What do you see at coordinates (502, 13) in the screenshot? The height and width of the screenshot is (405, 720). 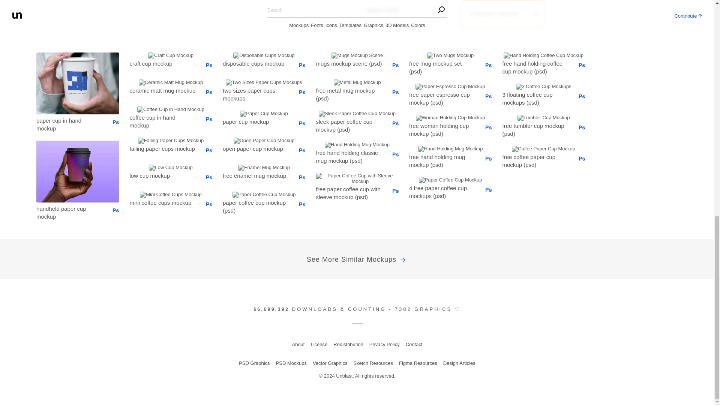 I see `Premium Version` at bounding box center [502, 13].